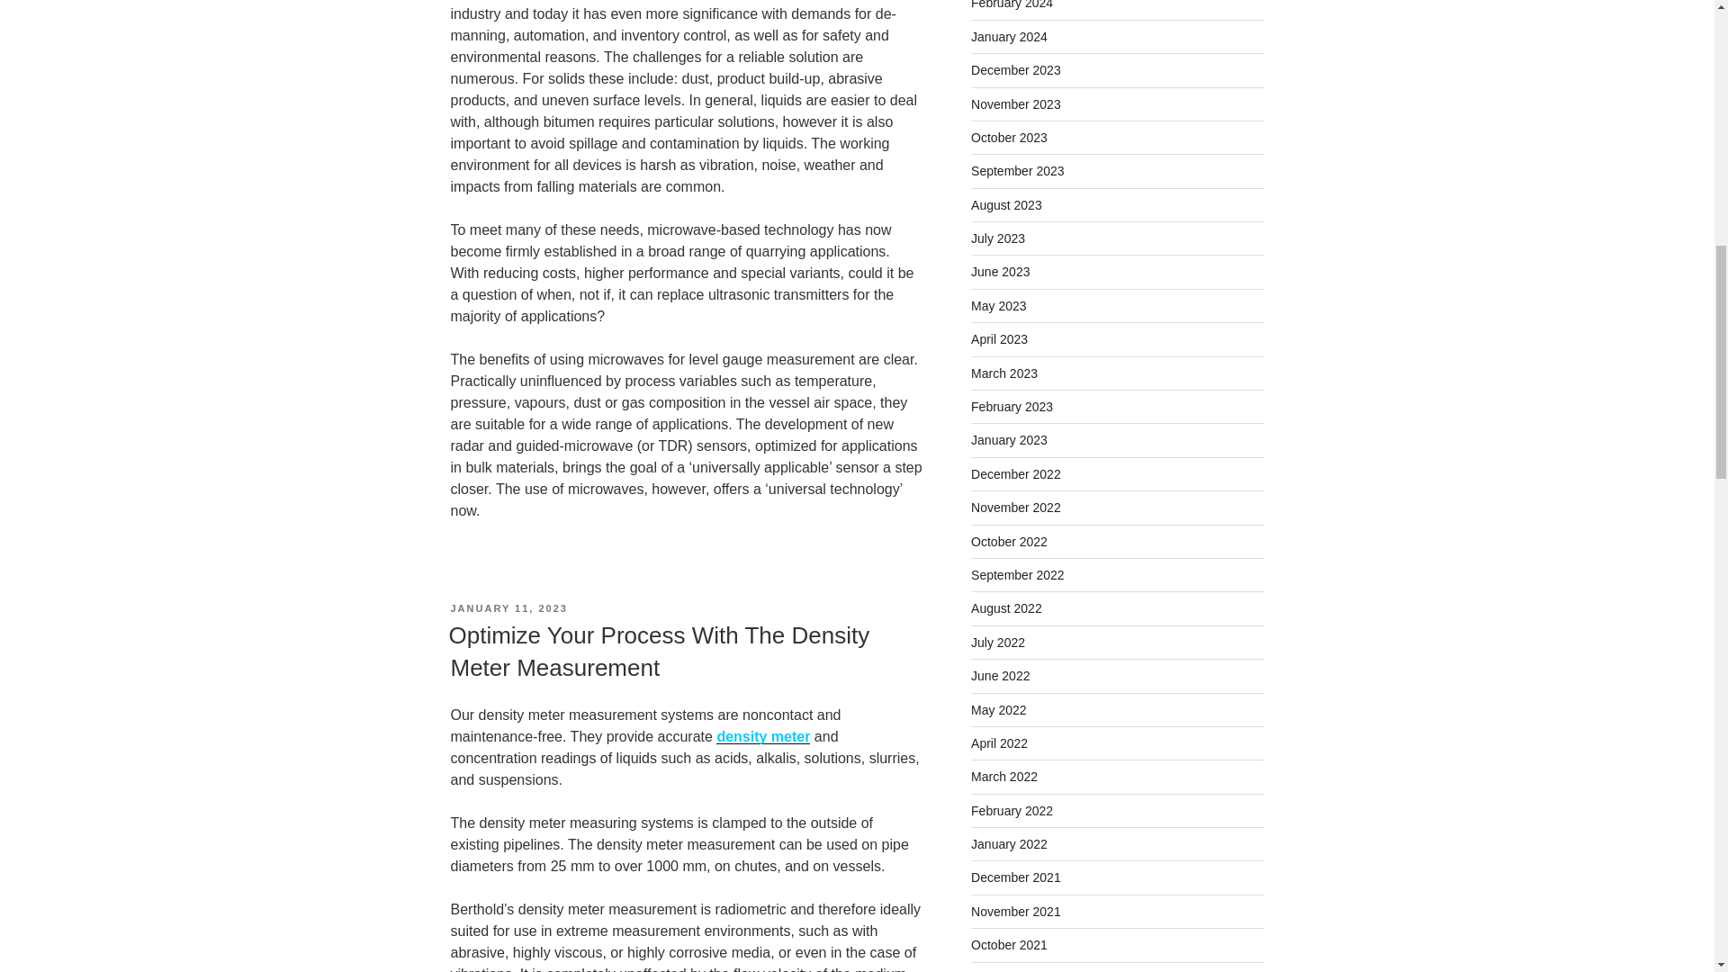 Image resolution: width=1728 pixels, height=972 pixels. I want to click on August 2023, so click(1006, 205).